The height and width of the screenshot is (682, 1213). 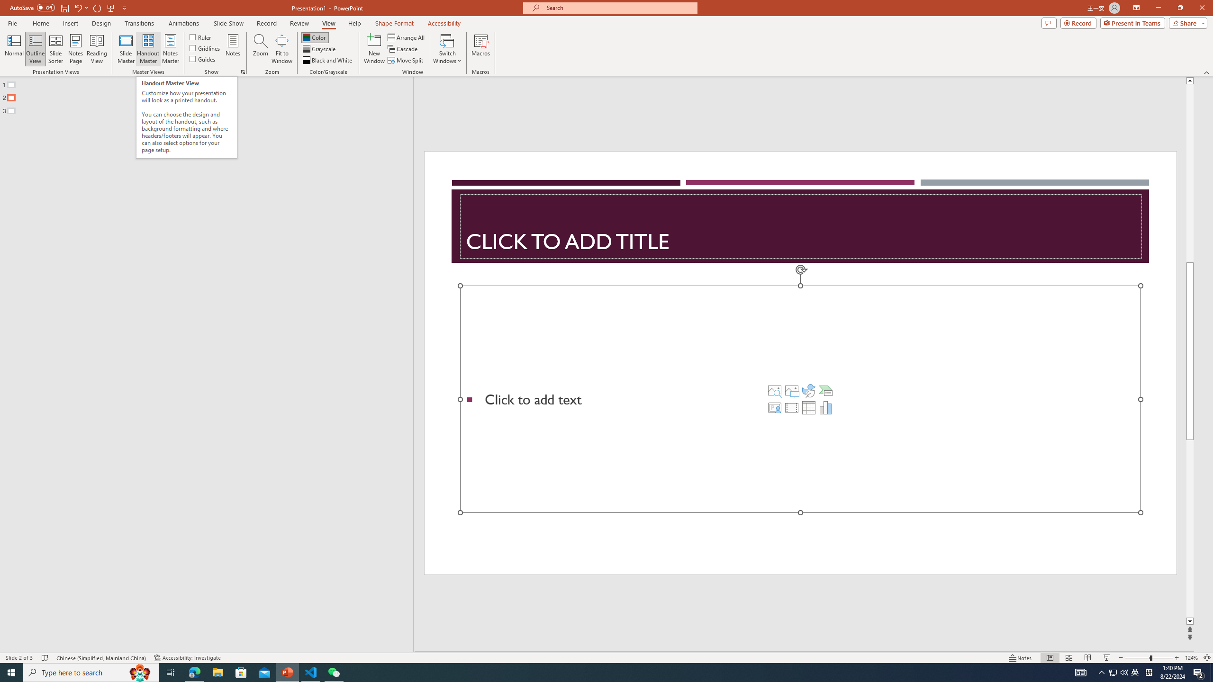 What do you see at coordinates (1191, 658) in the screenshot?
I see `Zoom 124%` at bounding box center [1191, 658].